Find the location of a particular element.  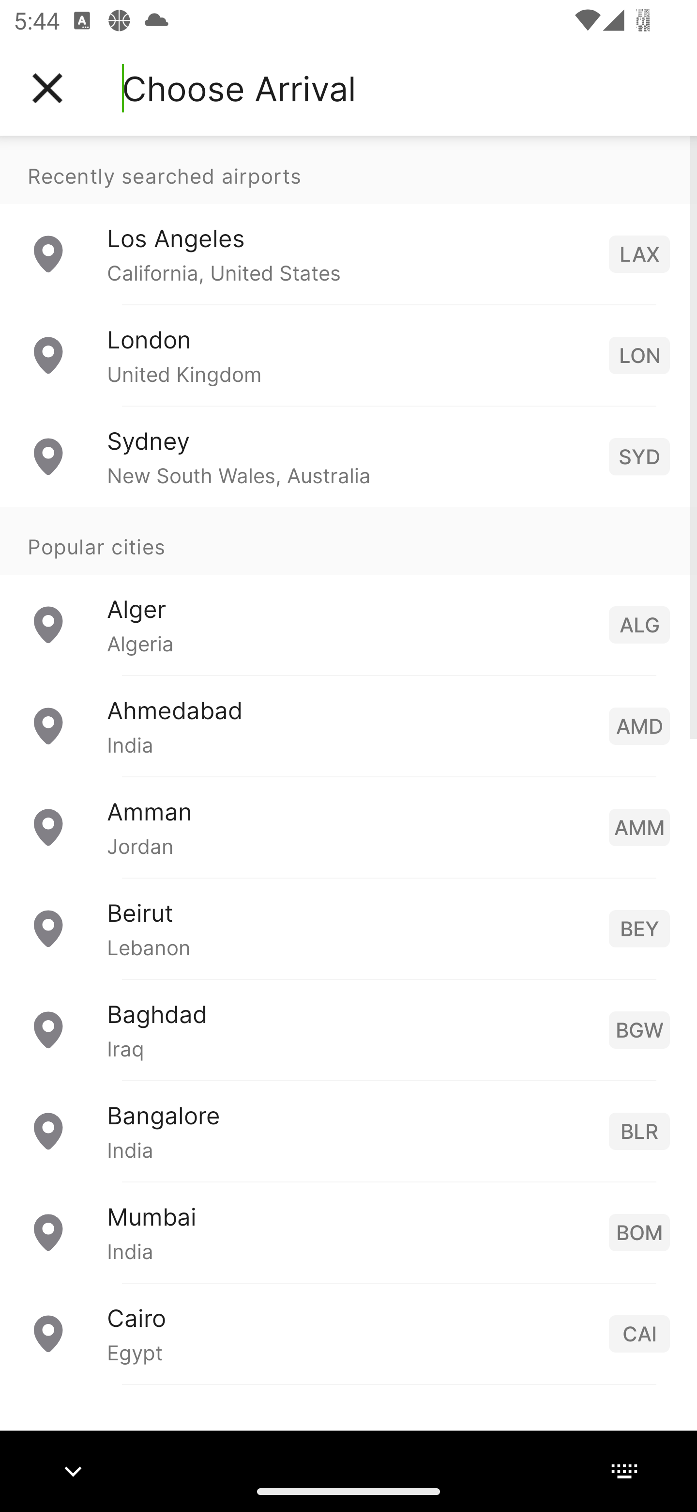

Bangalore India BLR is located at coordinates (348, 1130).